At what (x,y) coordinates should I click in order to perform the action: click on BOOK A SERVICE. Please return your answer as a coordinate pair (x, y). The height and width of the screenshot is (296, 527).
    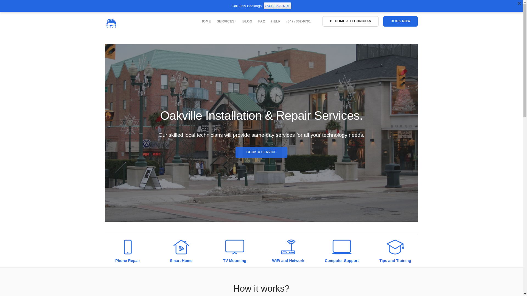
    Looking at the image, I should click on (261, 152).